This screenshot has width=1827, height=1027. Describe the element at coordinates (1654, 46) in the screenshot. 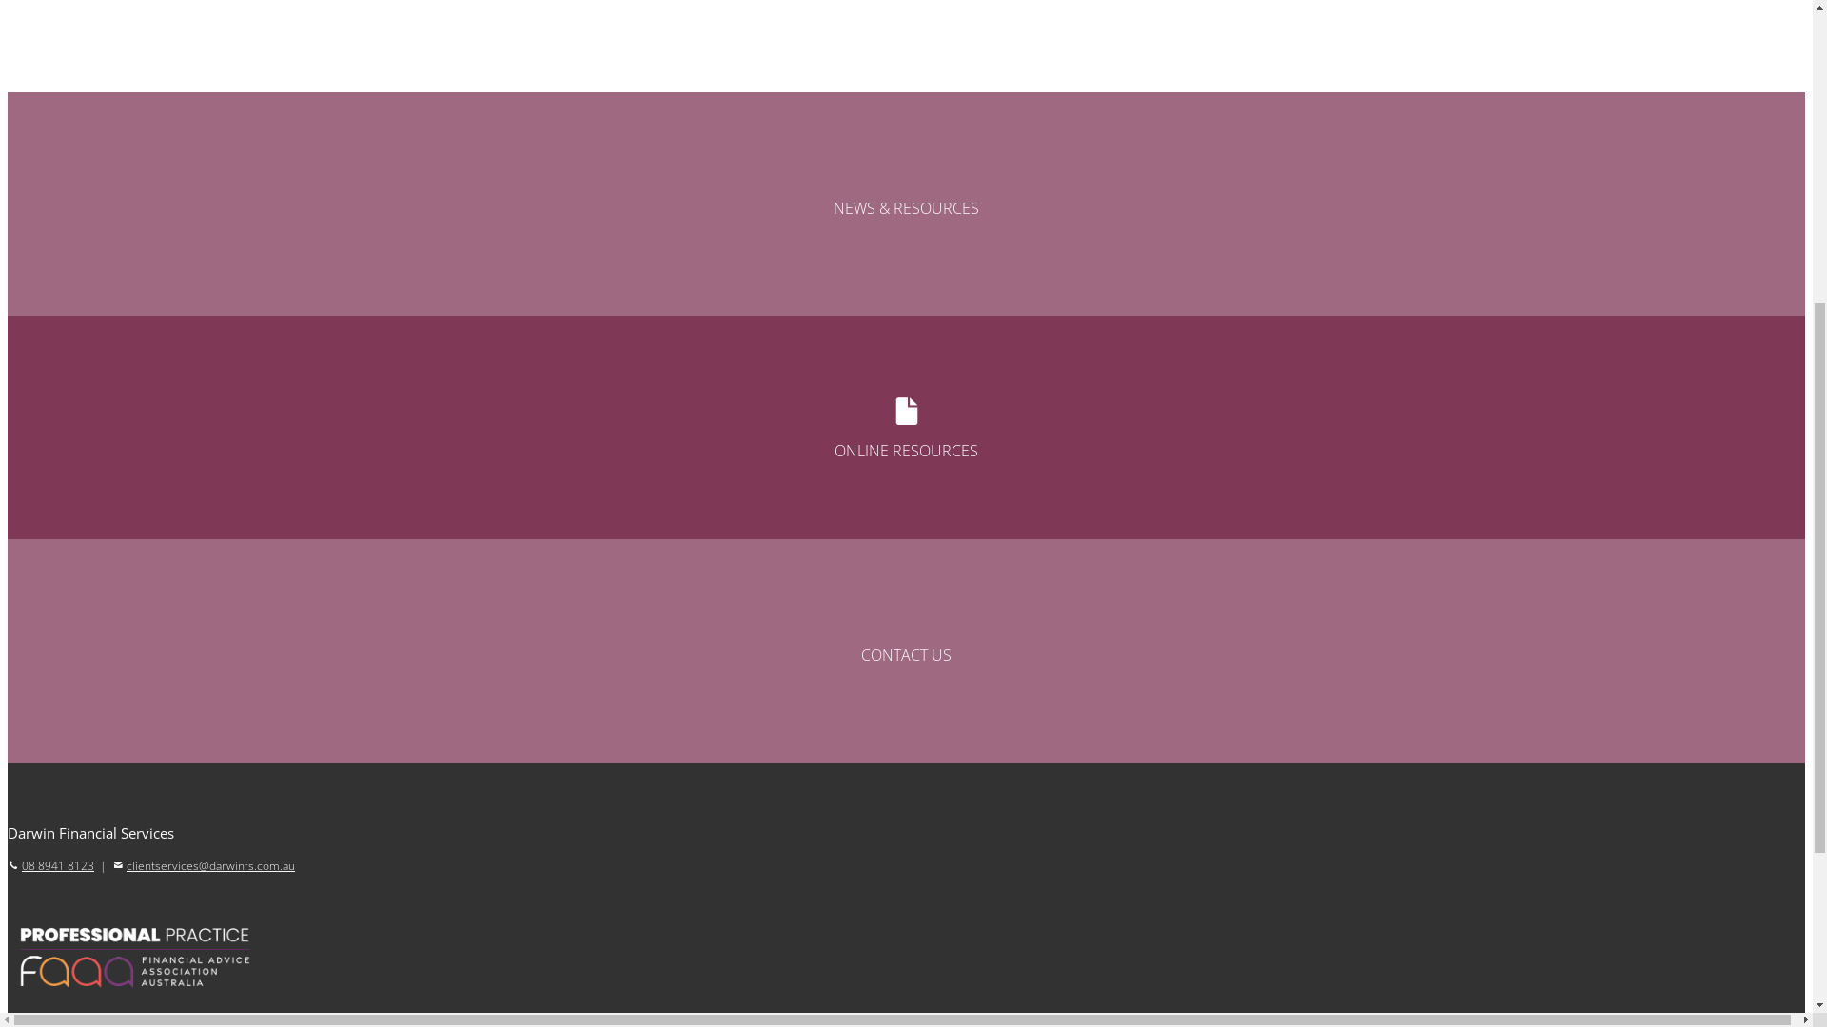

I see `clientservices@darwinfs.com.au` at that location.